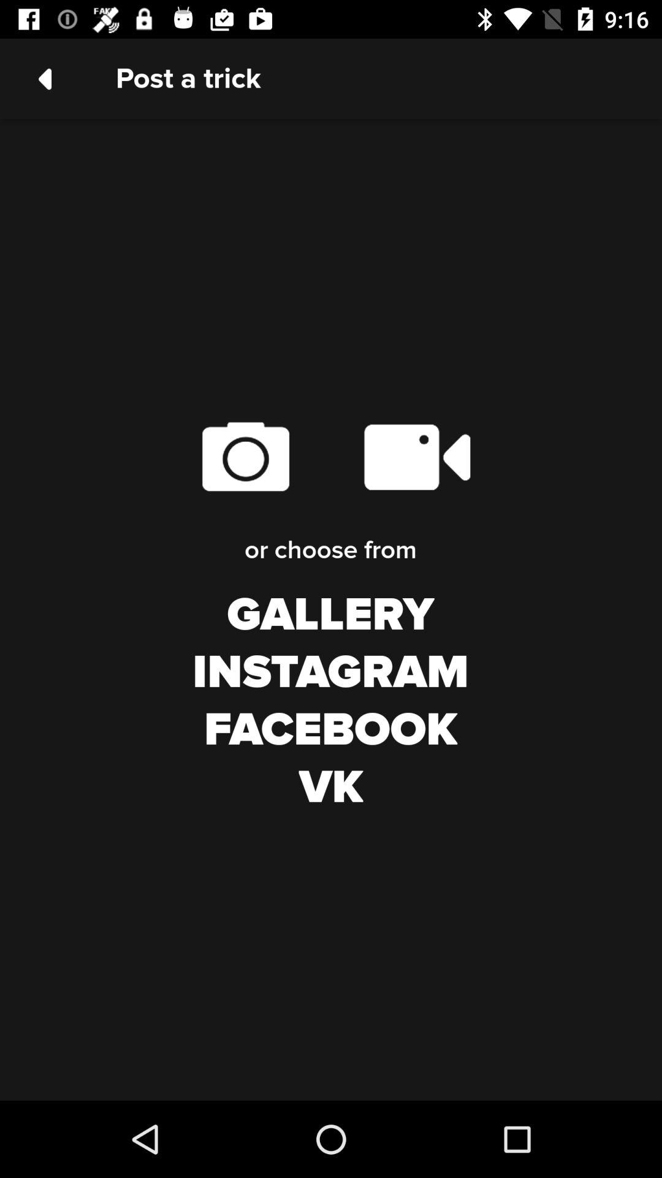 The height and width of the screenshot is (1178, 662). What do you see at coordinates (331, 730) in the screenshot?
I see `click facebook` at bounding box center [331, 730].